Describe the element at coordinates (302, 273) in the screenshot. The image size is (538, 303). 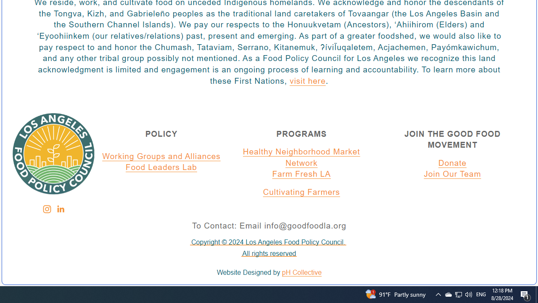
I see `pH Collective` at that location.